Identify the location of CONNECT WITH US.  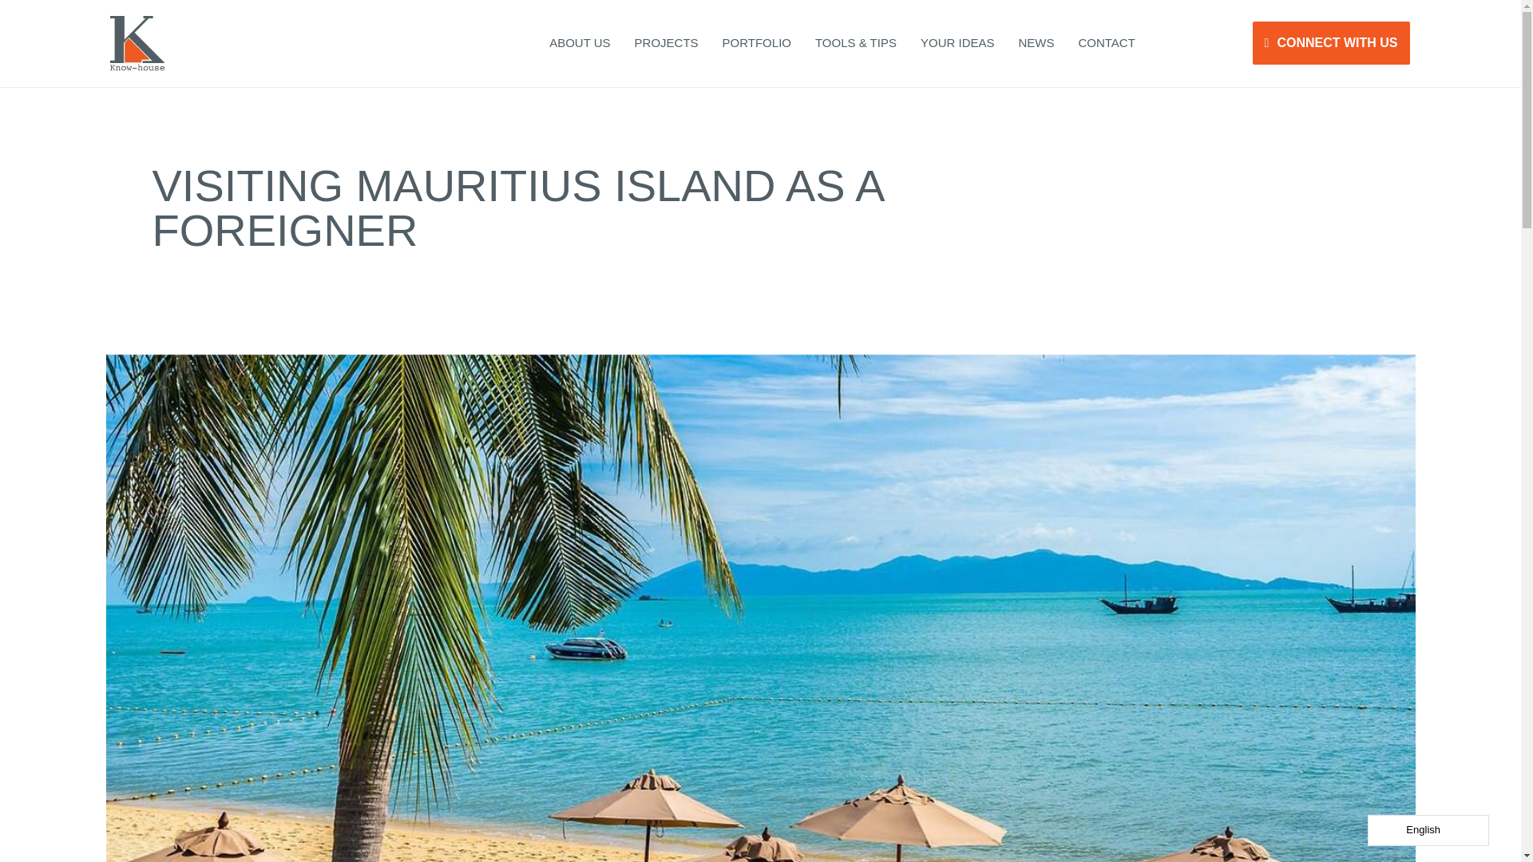
(1331, 43).